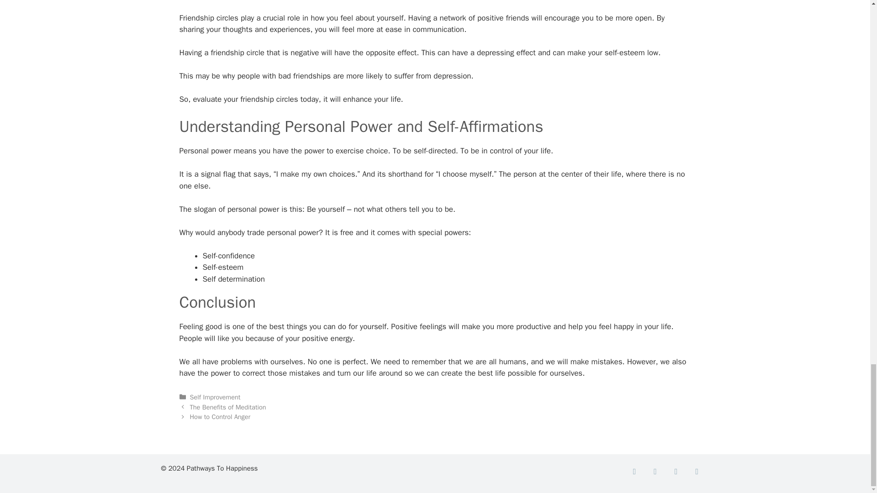  Describe the element at coordinates (228, 406) in the screenshot. I see `The Benefits of Meditation` at that location.